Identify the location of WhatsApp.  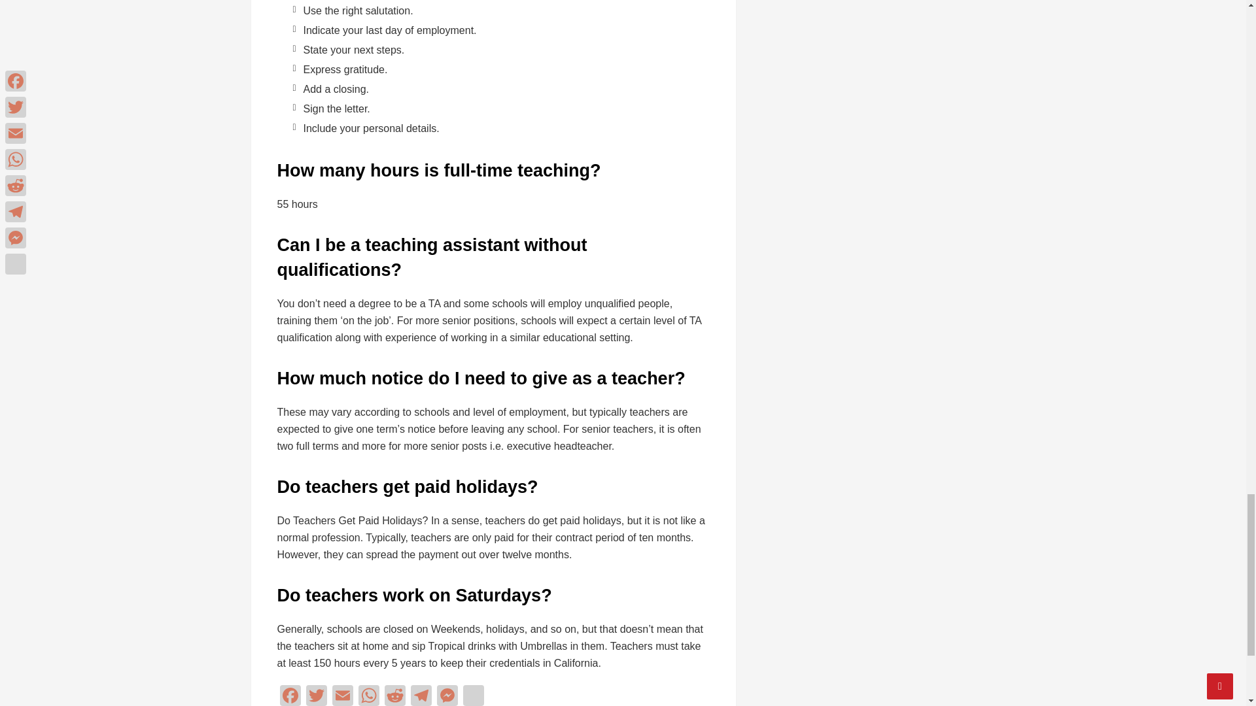
(368, 696).